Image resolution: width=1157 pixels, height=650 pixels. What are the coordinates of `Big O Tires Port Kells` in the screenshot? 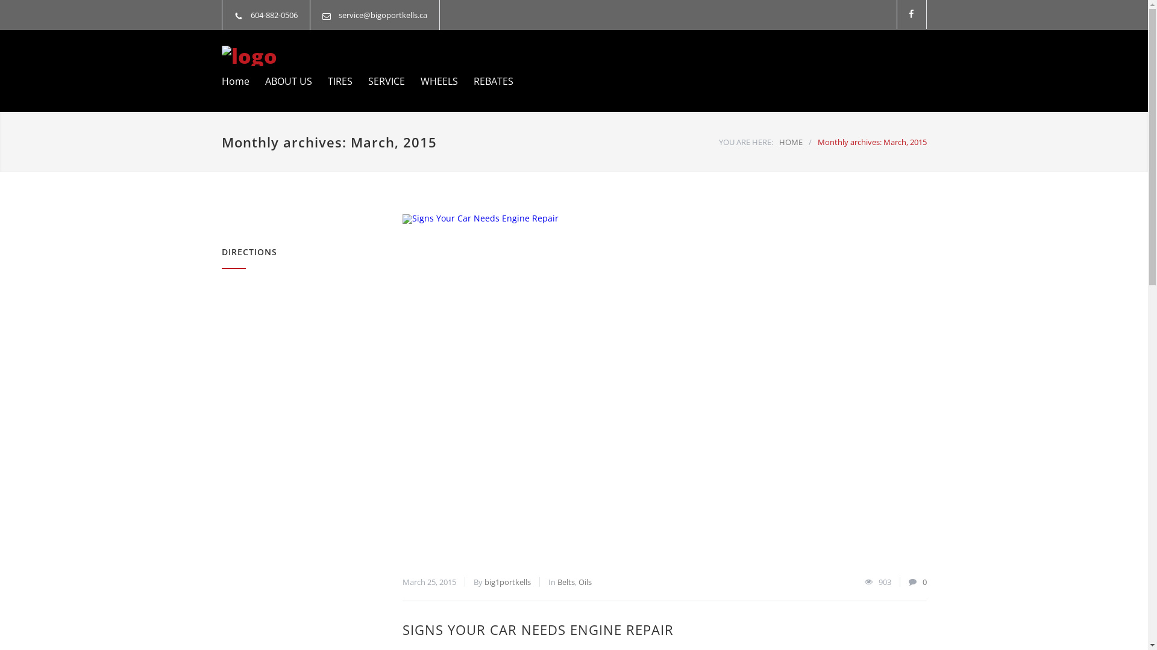 It's located at (333, 56).